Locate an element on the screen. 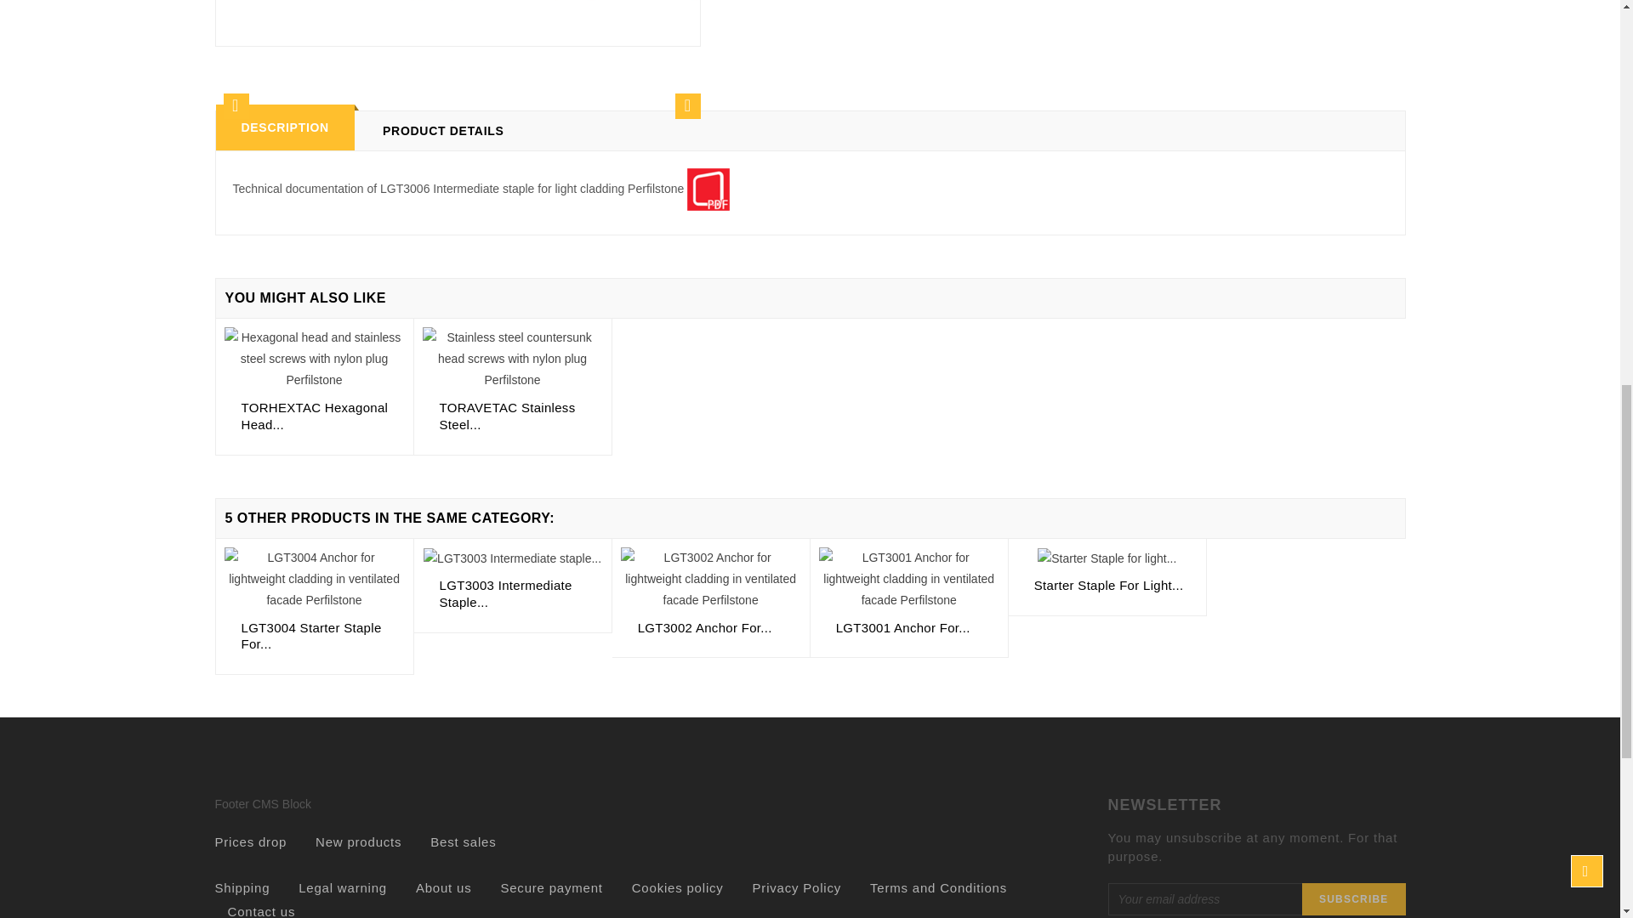  Find out more about us is located at coordinates (444, 887).